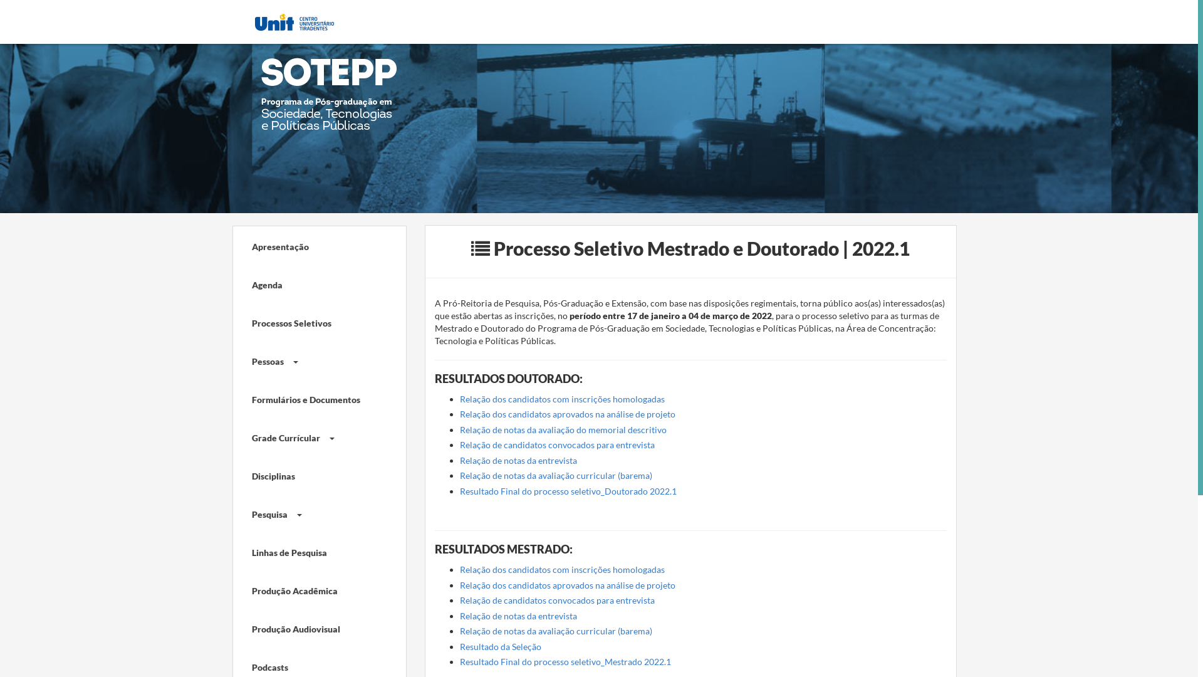 Image resolution: width=1203 pixels, height=677 pixels. I want to click on Pessoas, so click(310, 360).